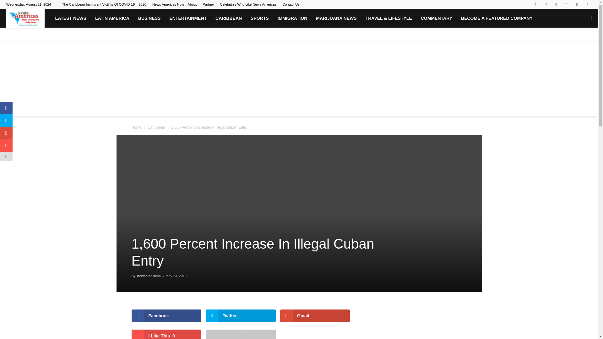 This screenshot has height=339, width=603. What do you see at coordinates (577, 4) in the screenshot?
I see `Twitter` at bounding box center [577, 4].